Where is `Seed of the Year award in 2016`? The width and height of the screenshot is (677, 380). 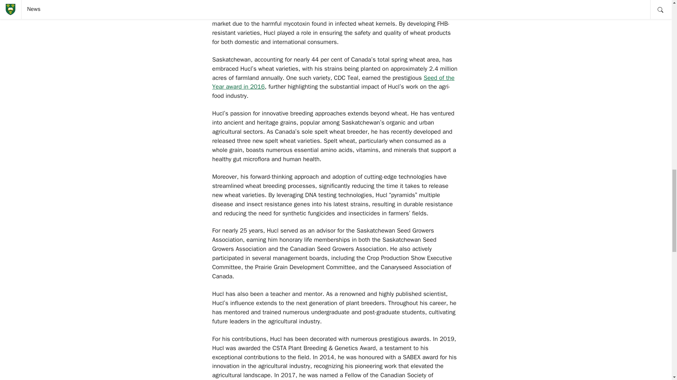 Seed of the Year award in 2016 is located at coordinates (333, 82).